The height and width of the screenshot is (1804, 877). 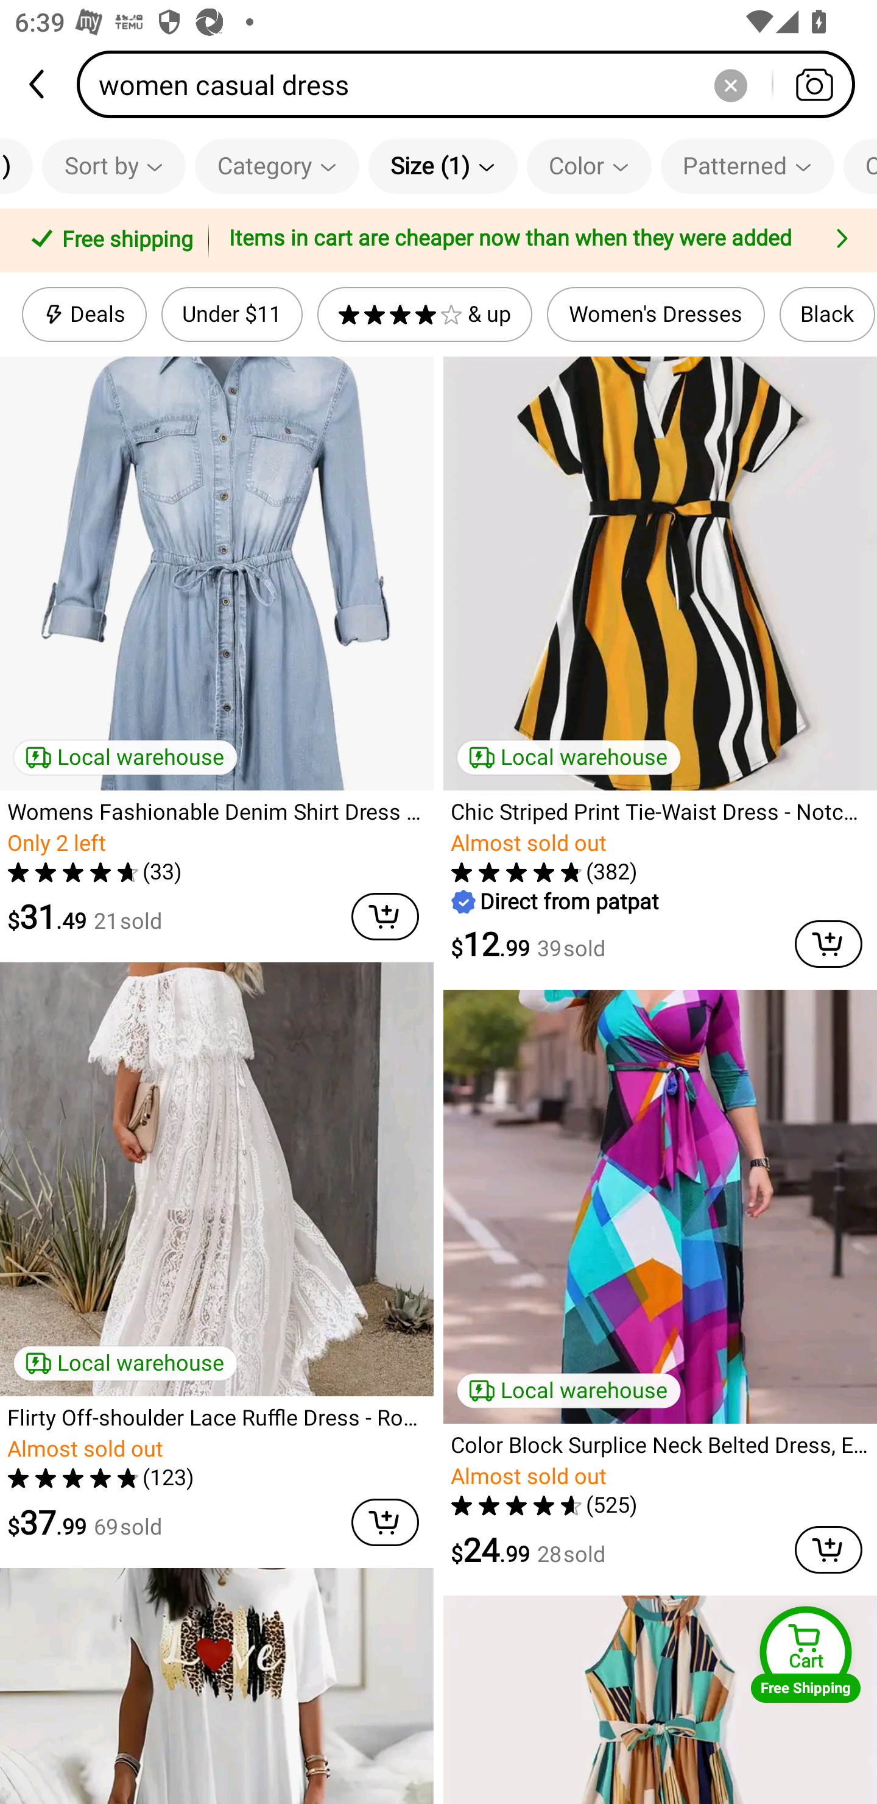 I want to click on back, so click(x=38, y=84).